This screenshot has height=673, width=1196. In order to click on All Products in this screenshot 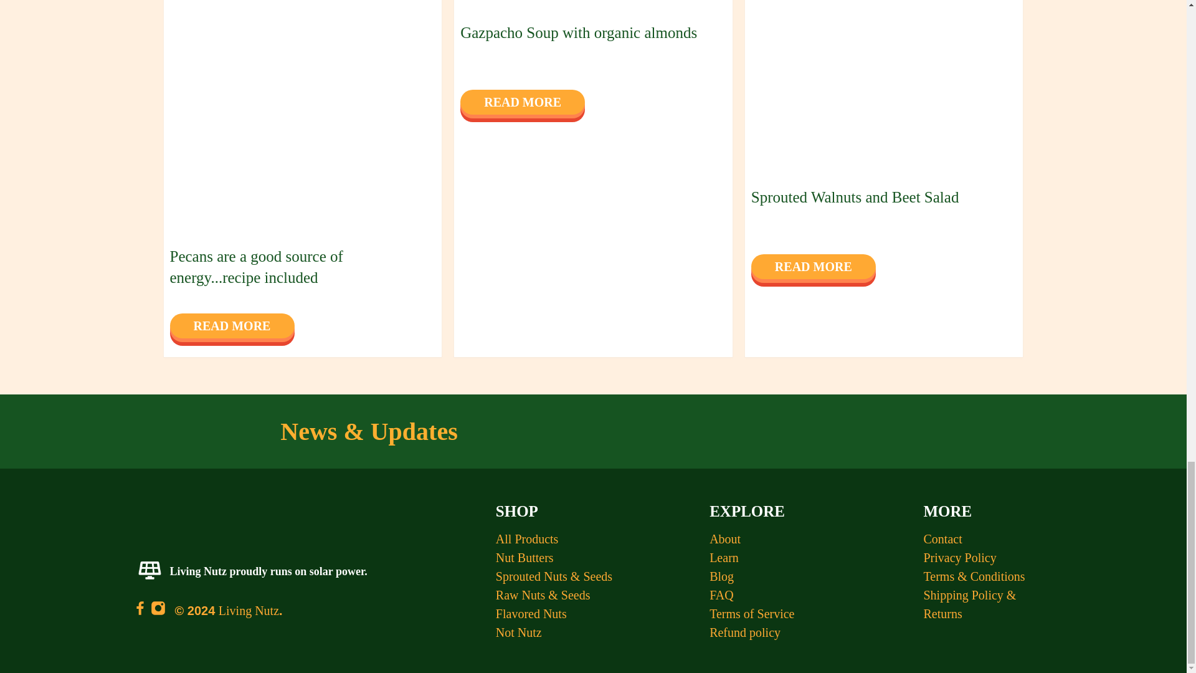, I will do `click(527, 538)`.